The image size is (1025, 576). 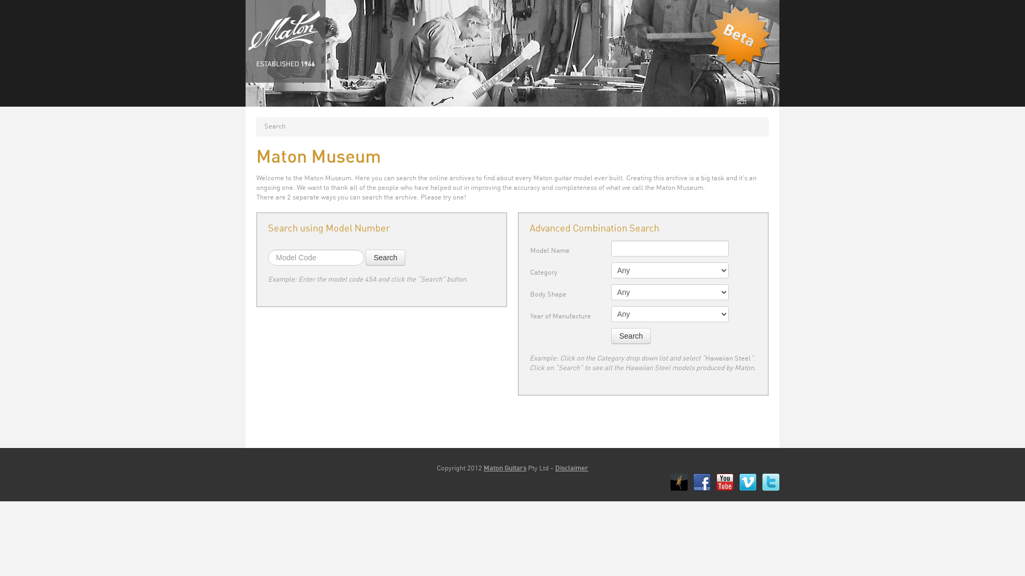 I want to click on Search, so click(x=385, y=258).